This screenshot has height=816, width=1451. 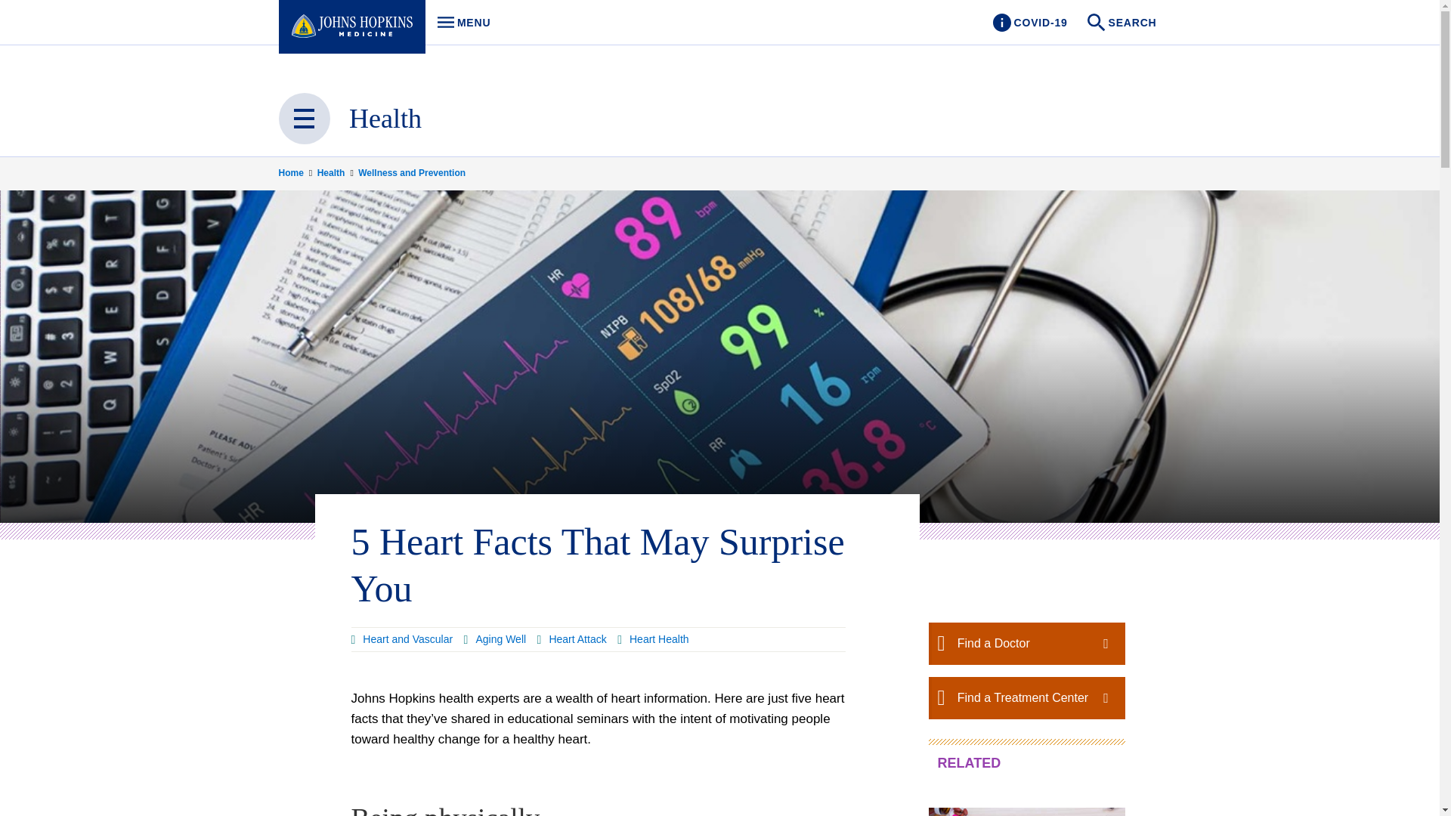 I want to click on Heart Attack, so click(x=304, y=119).